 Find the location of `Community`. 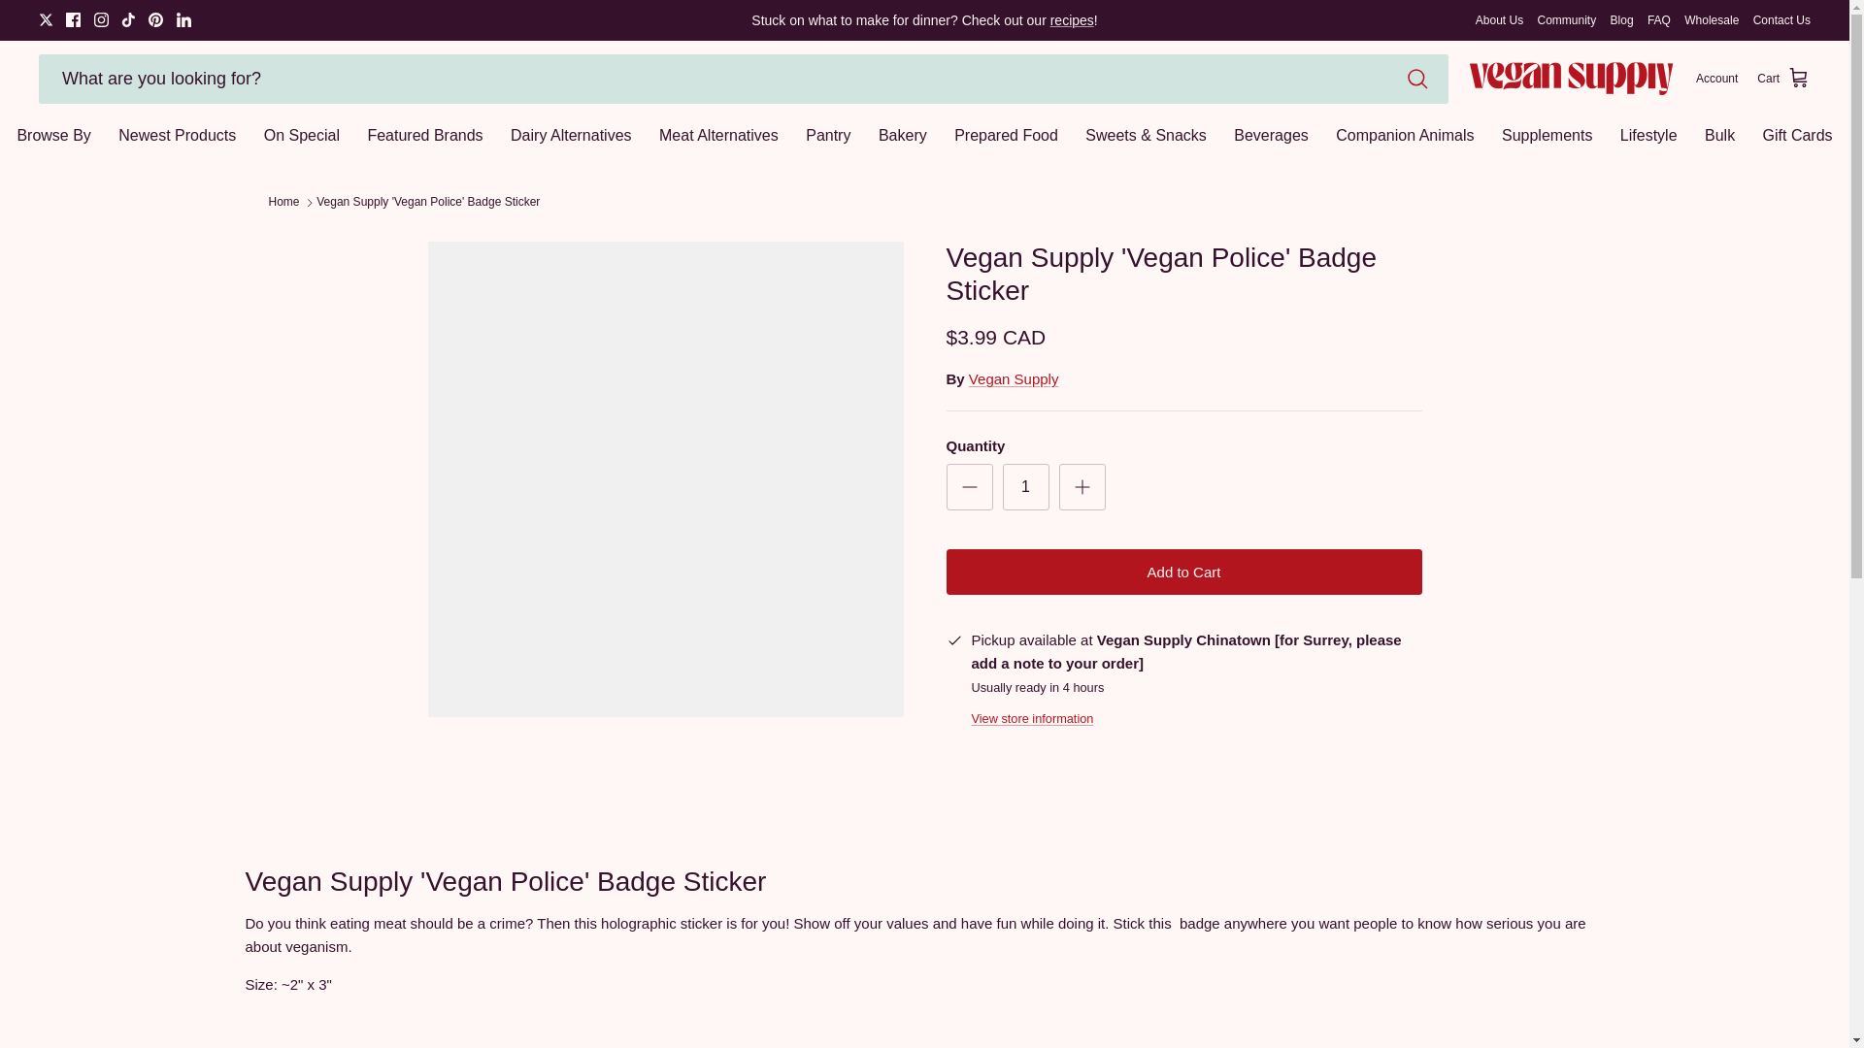

Community is located at coordinates (1567, 19).